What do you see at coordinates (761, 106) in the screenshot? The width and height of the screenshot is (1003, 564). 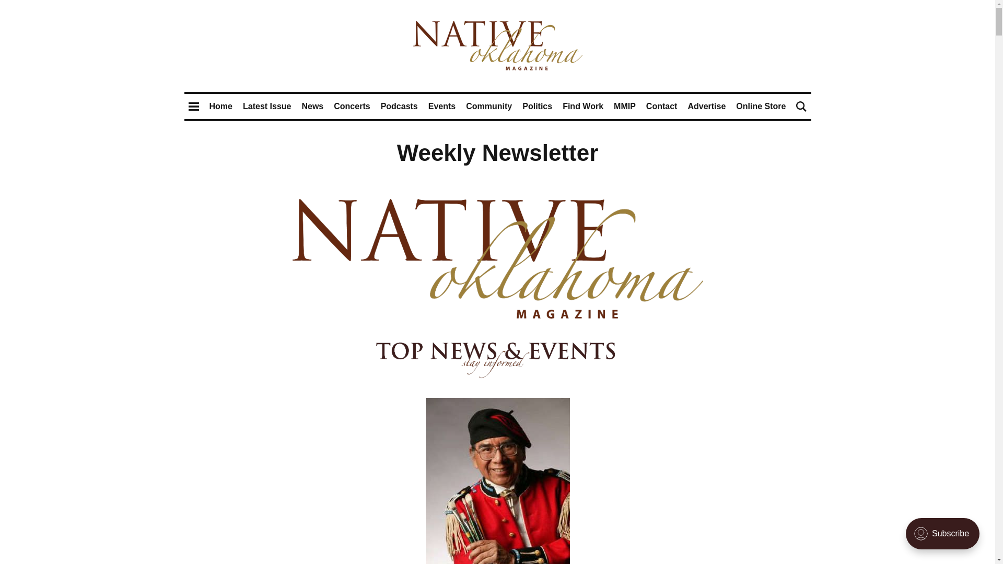 I see `Online Store` at bounding box center [761, 106].